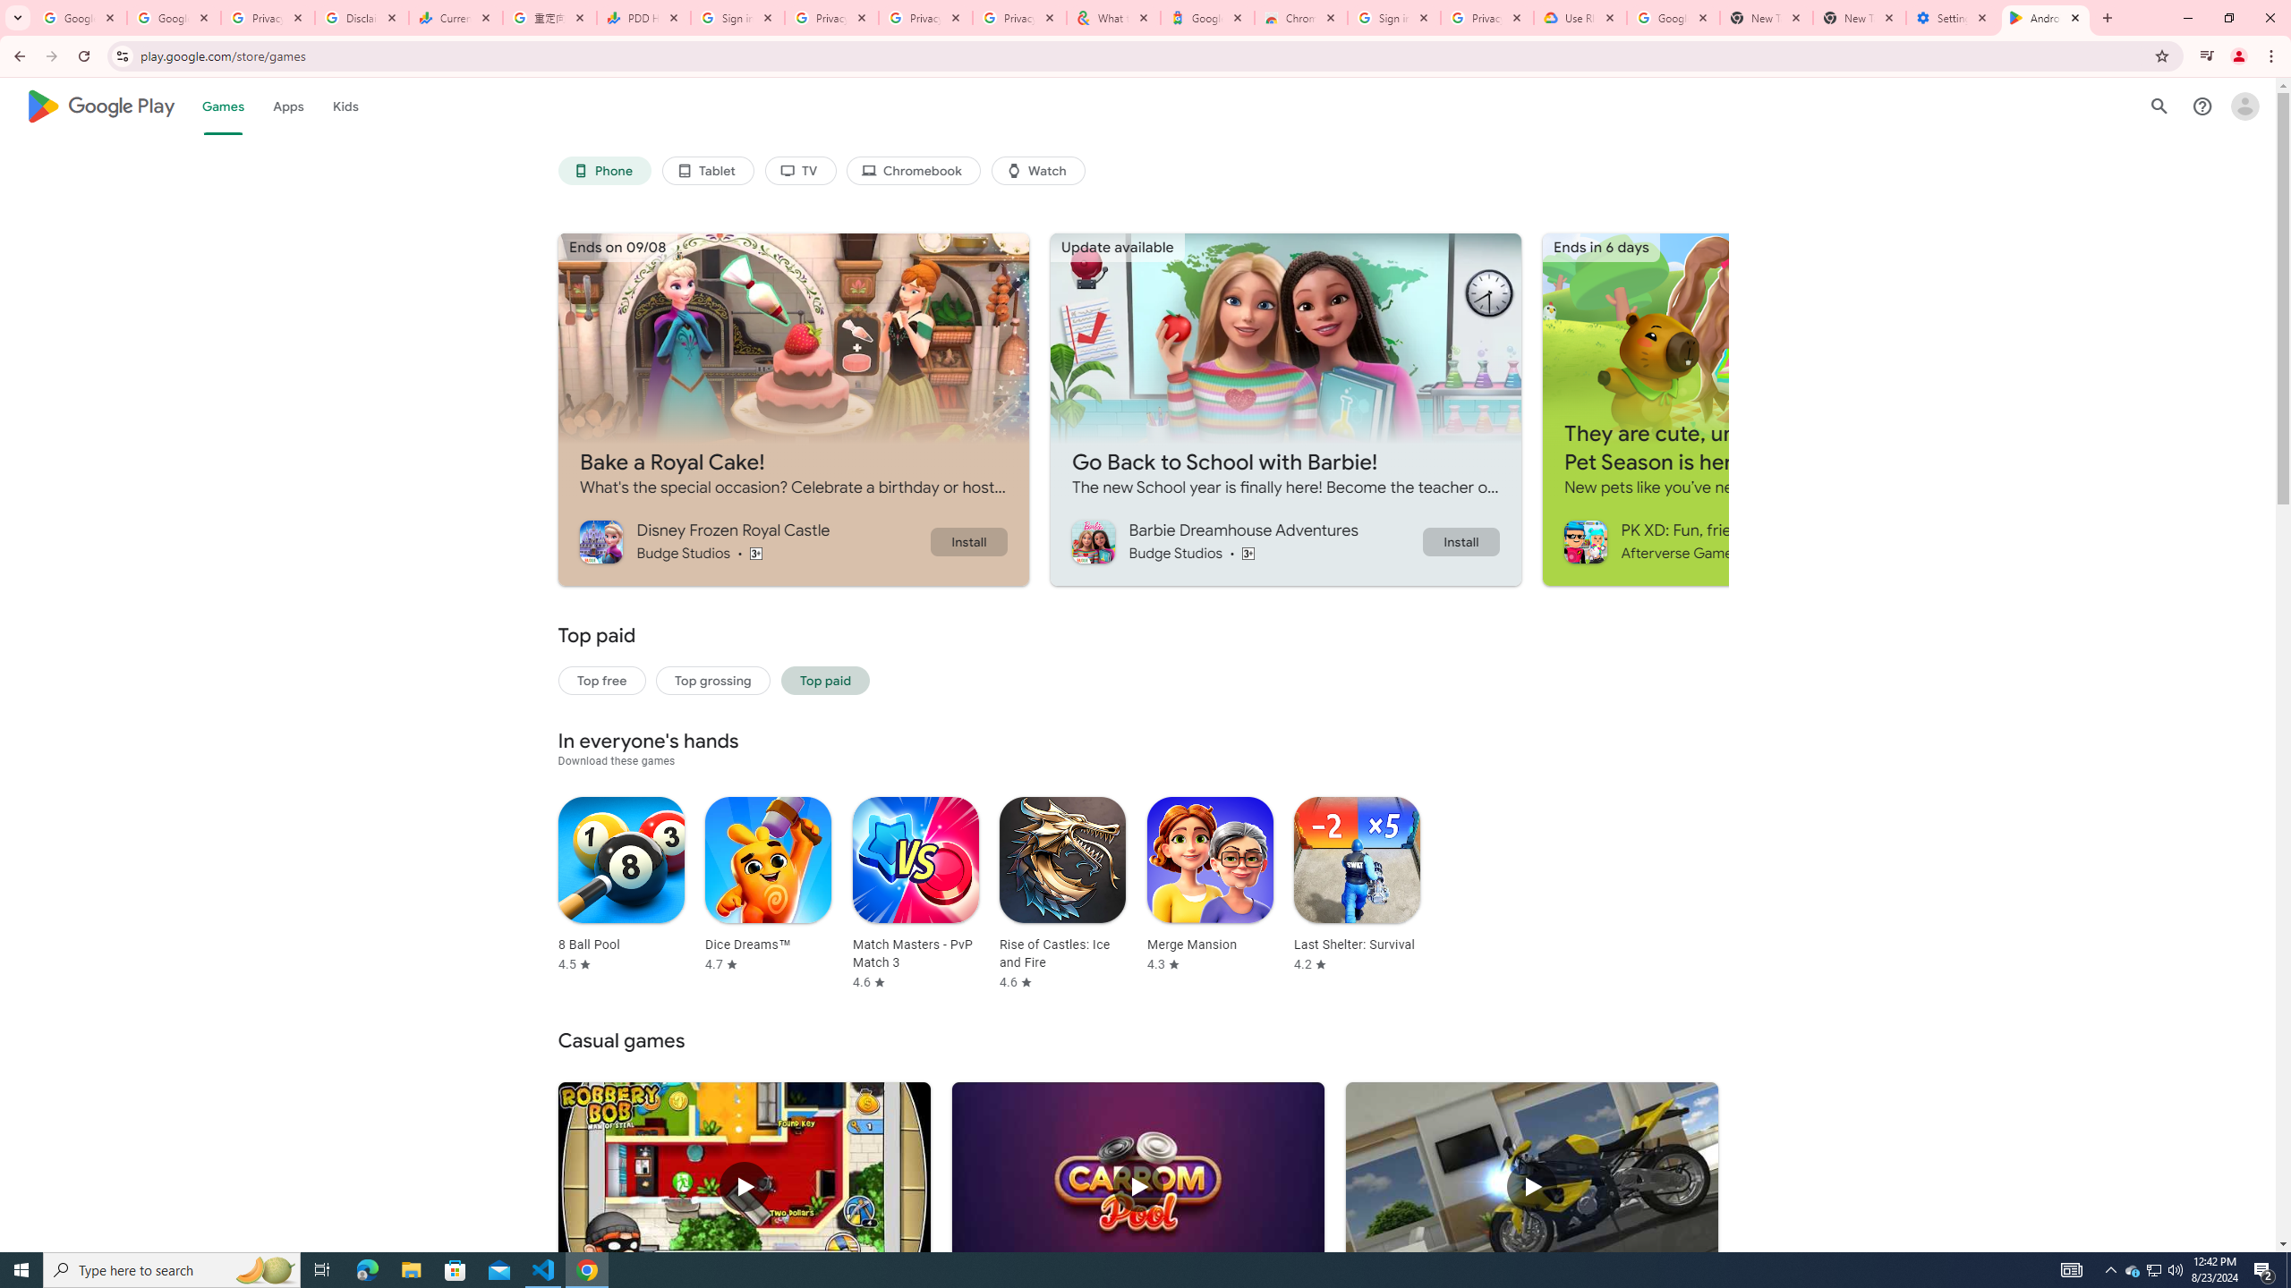  I want to click on Games, so click(223, 106).